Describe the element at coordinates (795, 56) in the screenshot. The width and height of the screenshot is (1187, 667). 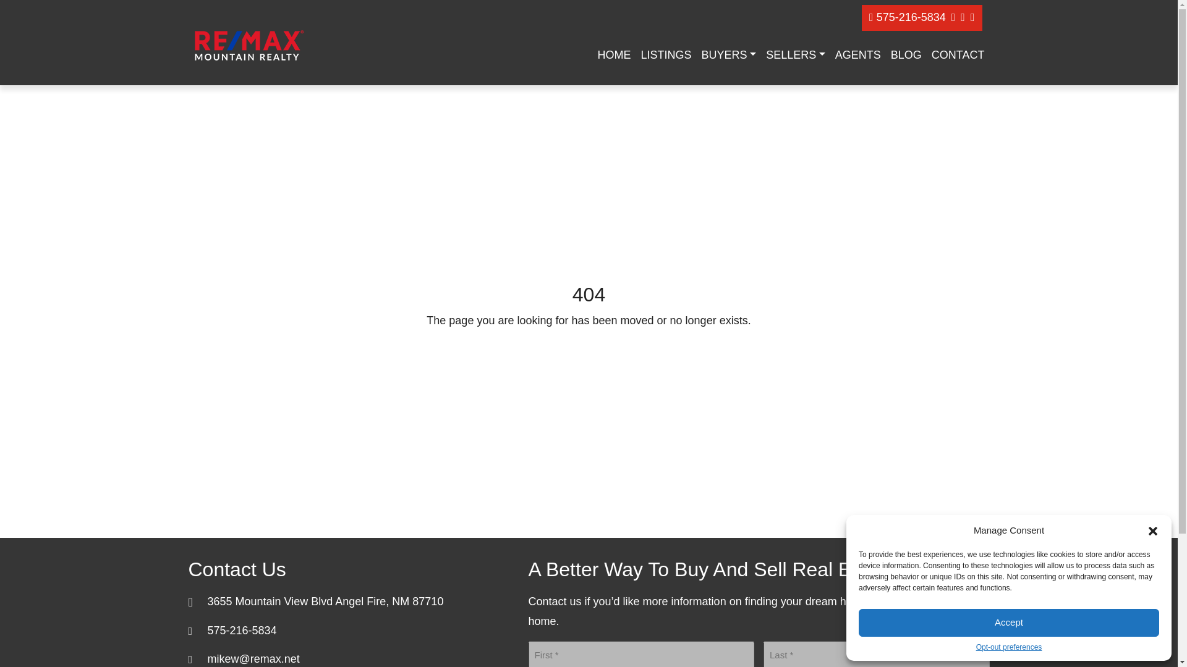
I see `SELLERS` at that location.